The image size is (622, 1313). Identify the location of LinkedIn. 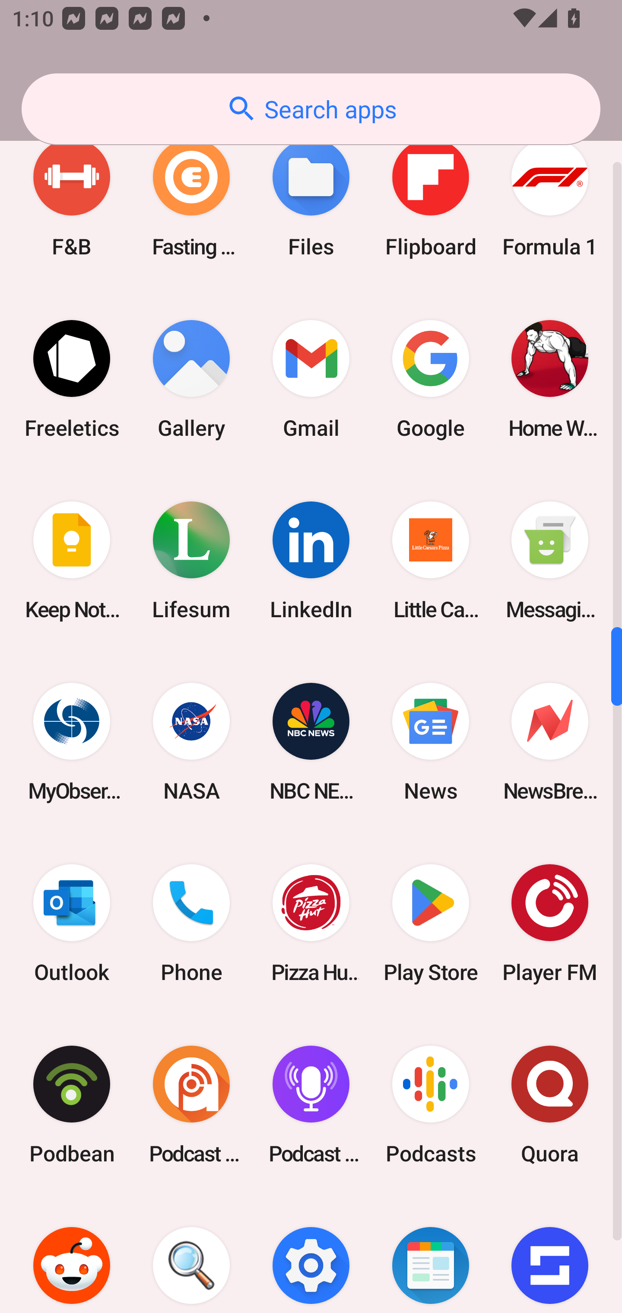
(311, 561).